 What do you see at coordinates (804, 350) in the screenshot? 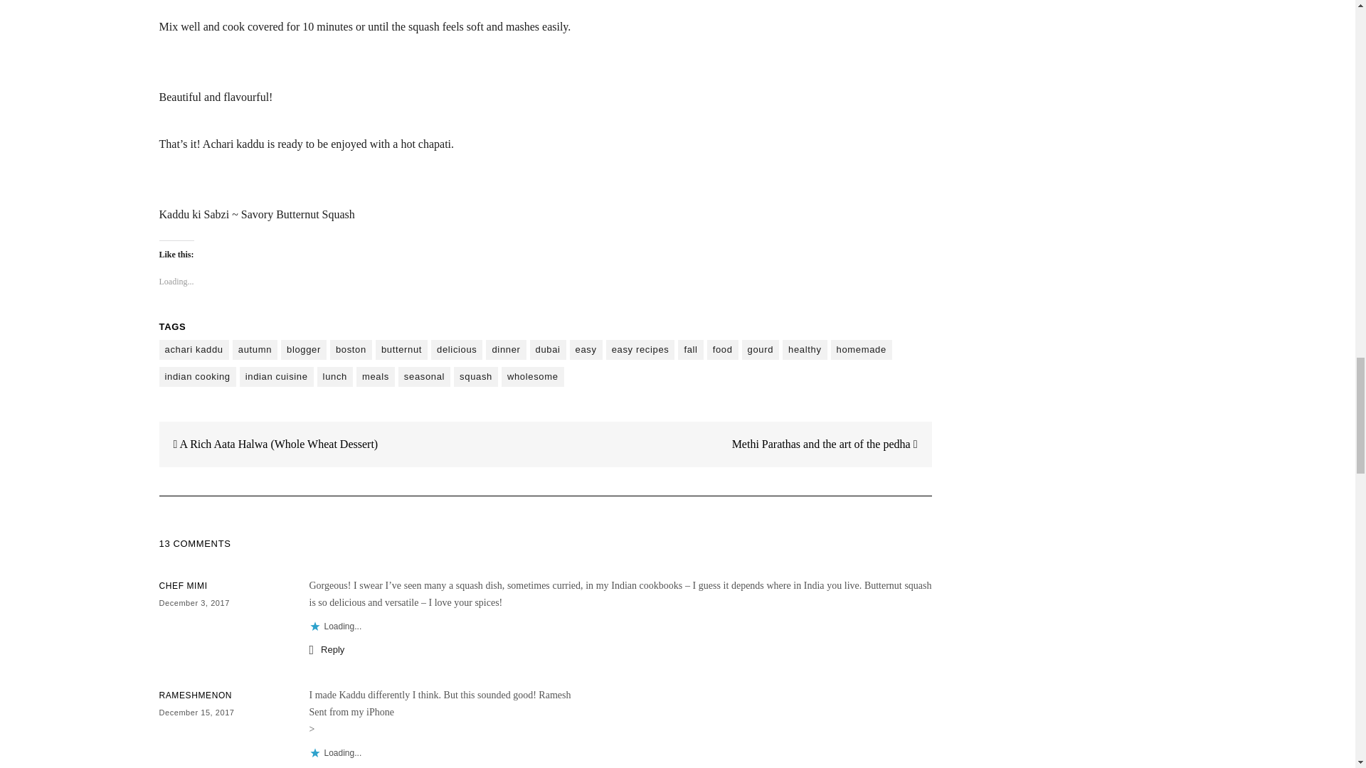
I see `healthy` at bounding box center [804, 350].